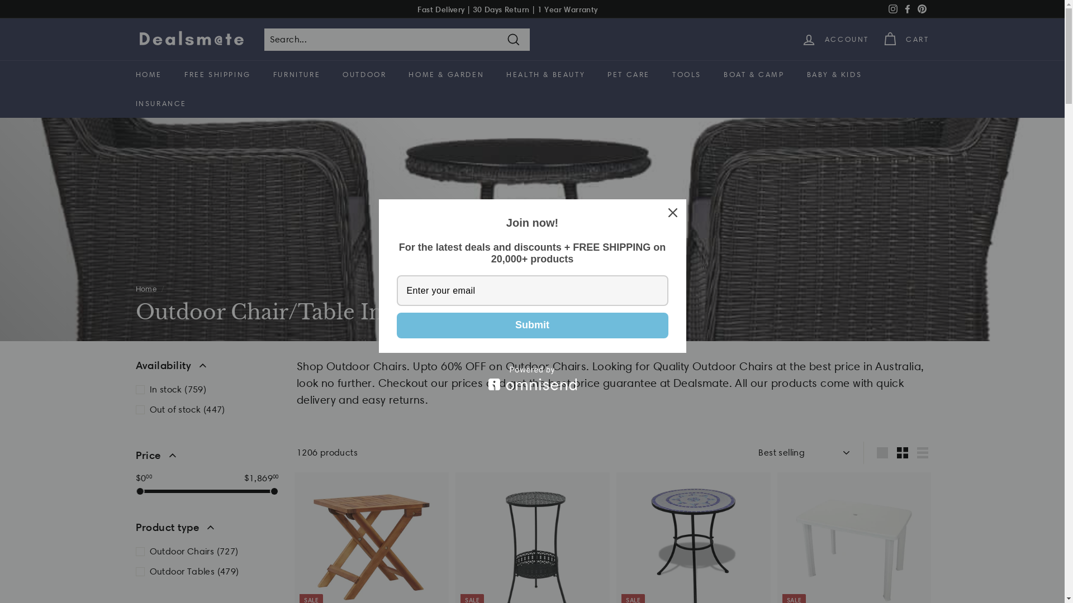 This screenshot has height=603, width=1073. What do you see at coordinates (0, 0) in the screenshot?
I see `Skip to content` at bounding box center [0, 0].